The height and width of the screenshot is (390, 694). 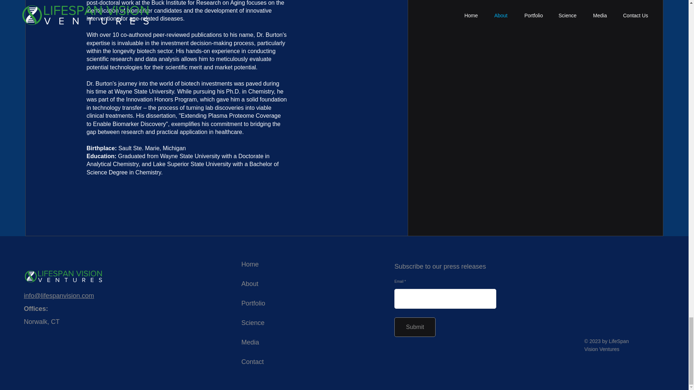 What do you see at coordinates (250, 264) in the screenshot?
I see `Home` at bounding box center [250, 264].